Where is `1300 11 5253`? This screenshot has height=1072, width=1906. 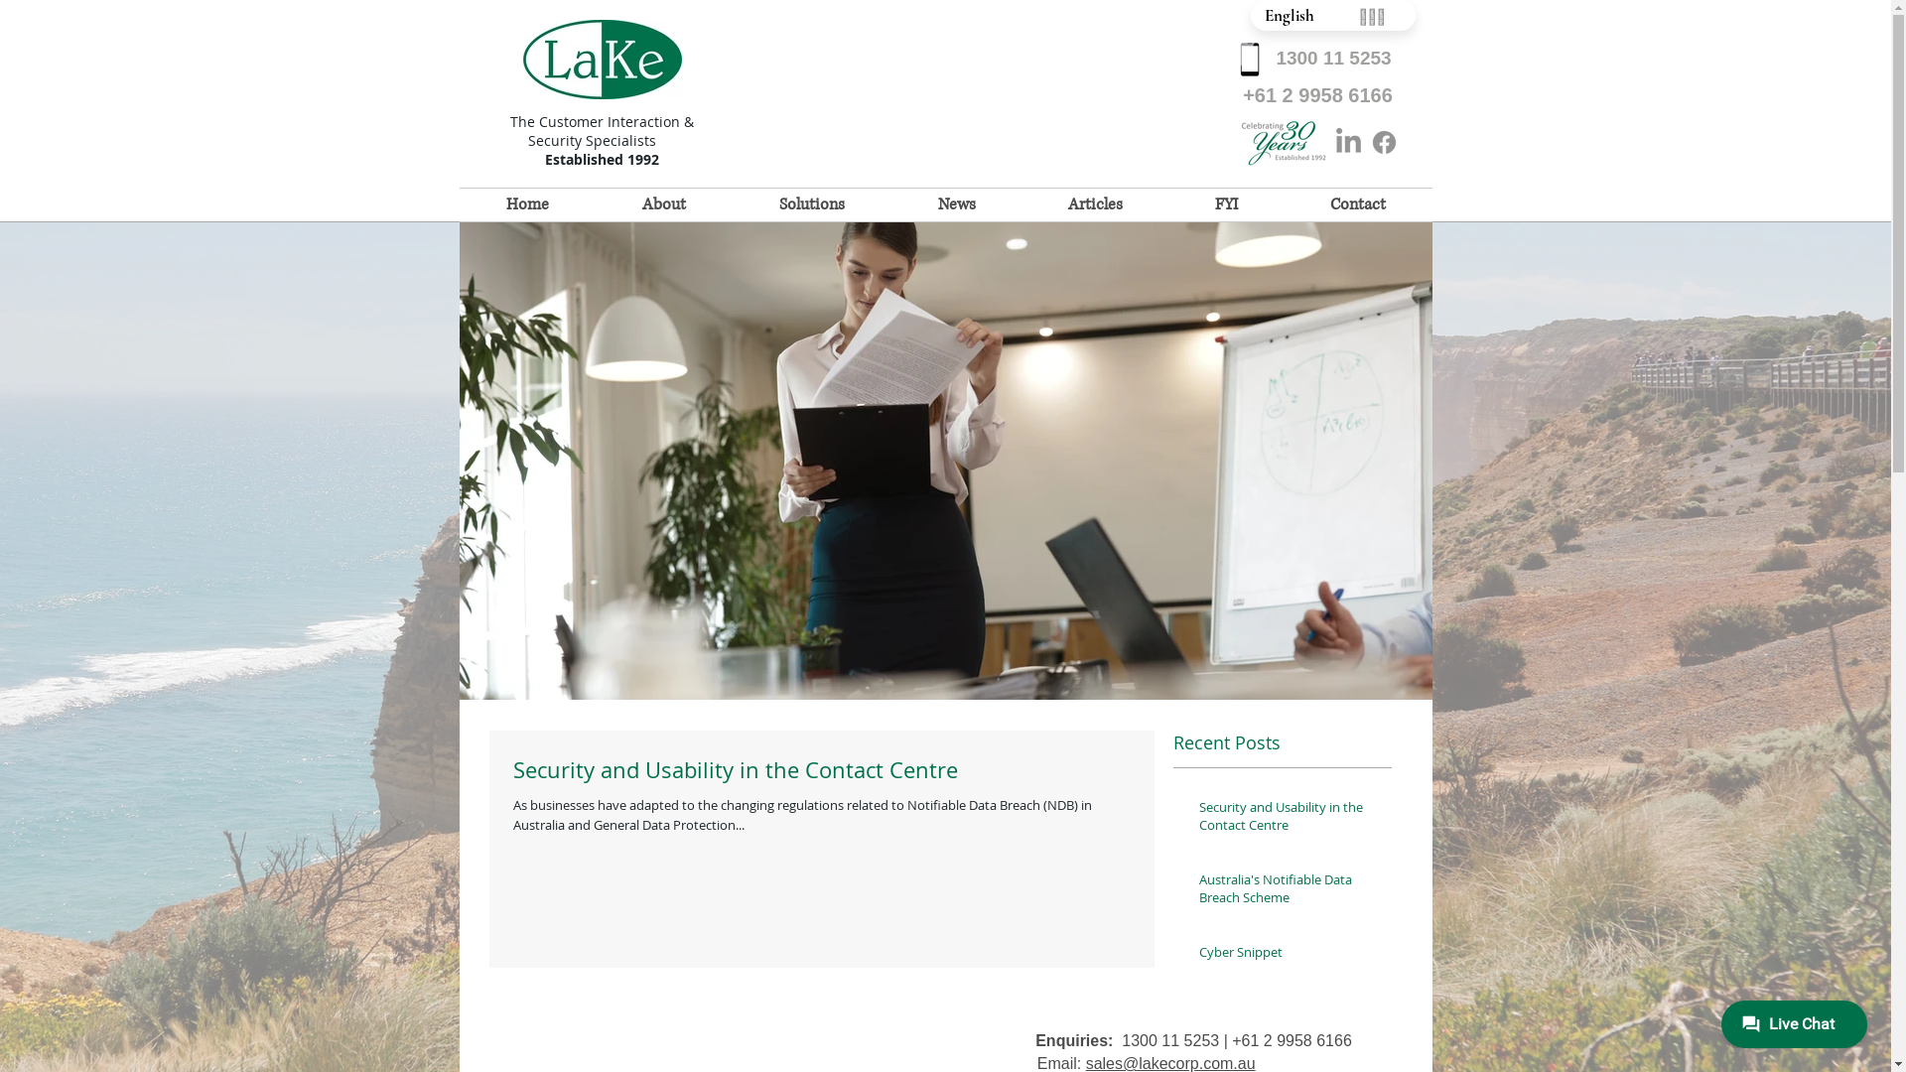 1300 11 5253 is located at coordinates (1334, 60).